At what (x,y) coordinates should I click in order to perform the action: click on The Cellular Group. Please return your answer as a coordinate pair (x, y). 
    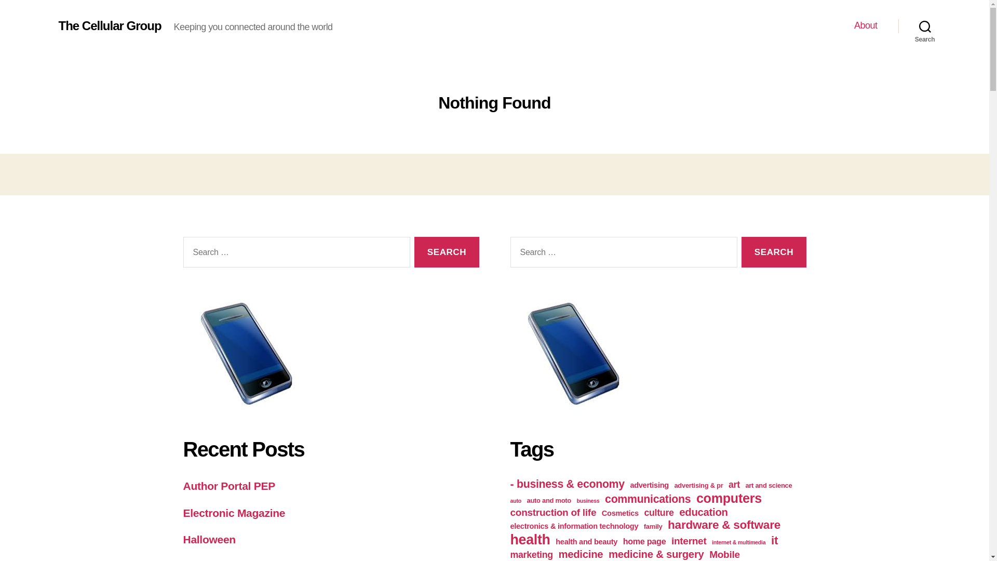
    Looking at the image, I should click on (109, 25).